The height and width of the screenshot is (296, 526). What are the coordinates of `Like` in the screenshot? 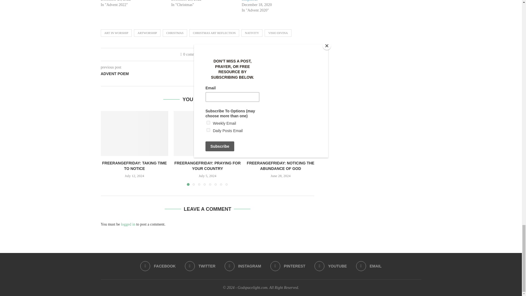 It's located at (216, 55).